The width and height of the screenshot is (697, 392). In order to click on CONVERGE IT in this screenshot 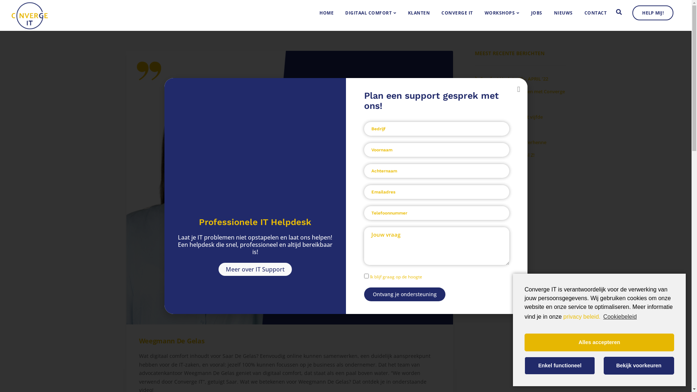, I will do `click(290, 204)`.